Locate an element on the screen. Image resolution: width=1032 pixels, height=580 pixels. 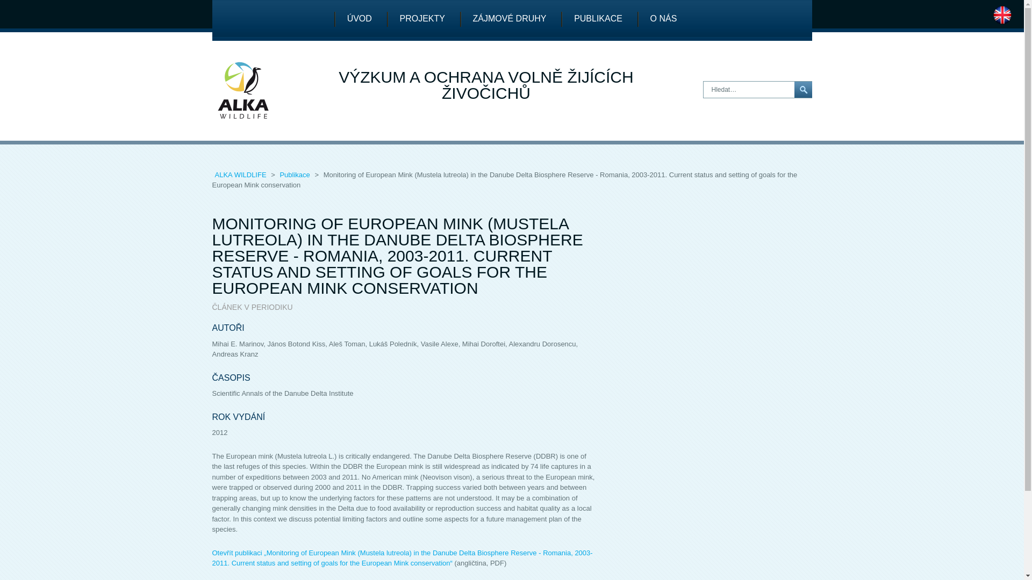
Publikace is located at coordinates (296, 174).